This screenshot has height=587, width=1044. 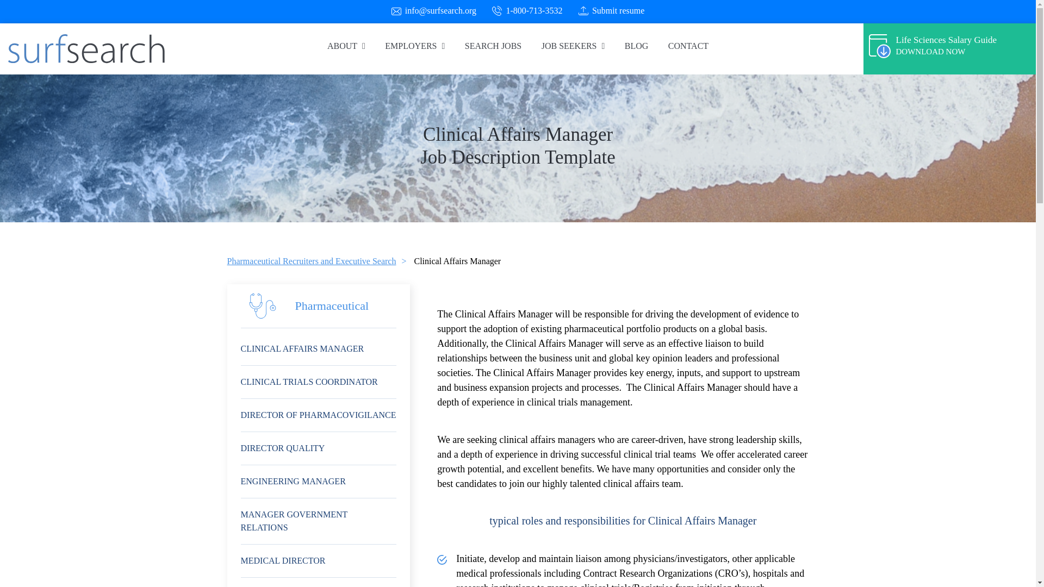 I want to click on ABOUT, so click(x=346, y=46).